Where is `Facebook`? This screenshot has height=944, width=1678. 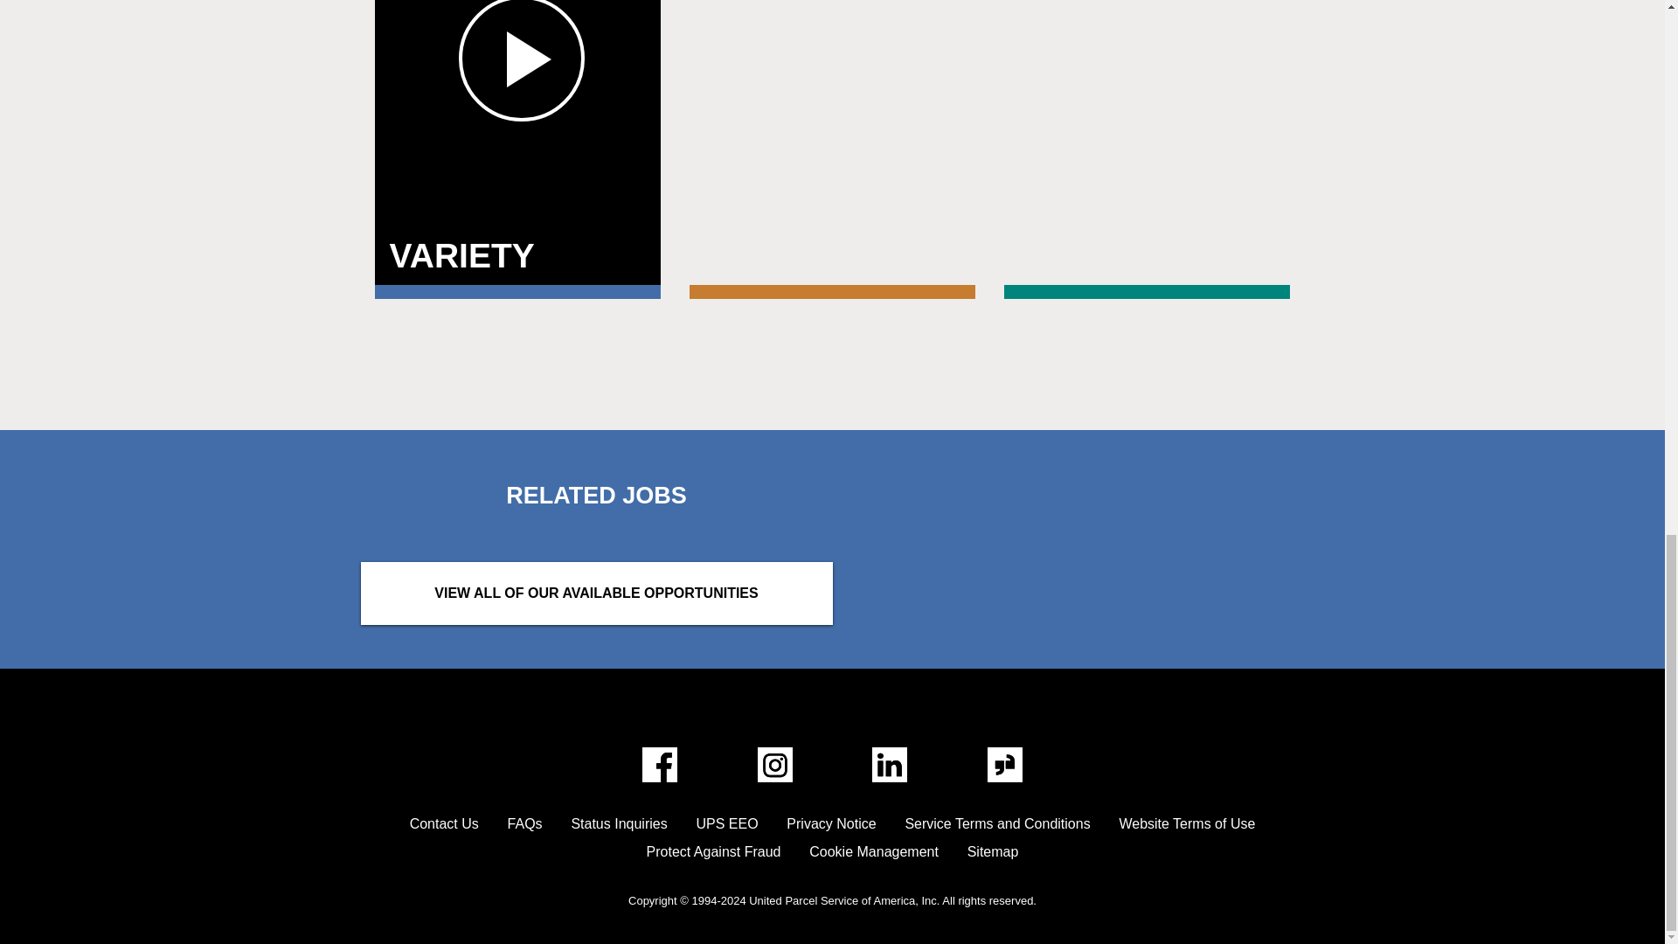
Facebook is located at coordinates (660, 765).